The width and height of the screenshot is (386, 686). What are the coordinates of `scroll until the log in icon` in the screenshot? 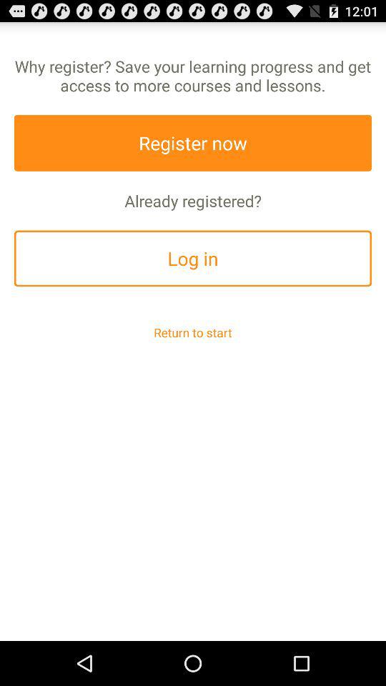 It's located at (193, 259).